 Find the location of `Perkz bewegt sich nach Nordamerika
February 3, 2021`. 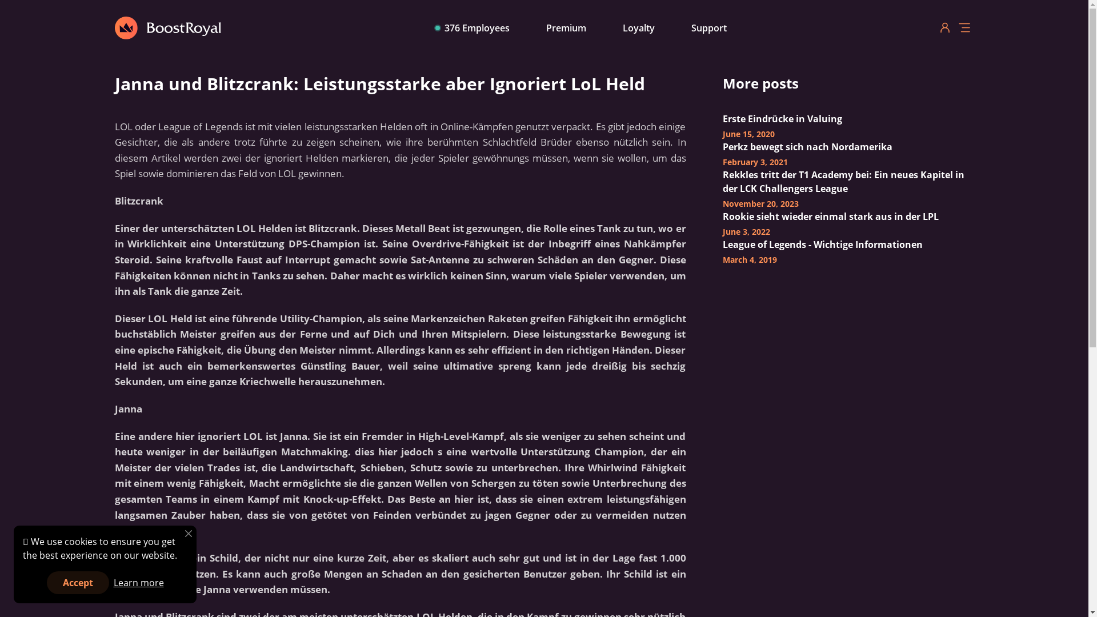

Perkz bewegt sich nach Nordamerika
February 3, 2021 is located at coordinates (848, 154).